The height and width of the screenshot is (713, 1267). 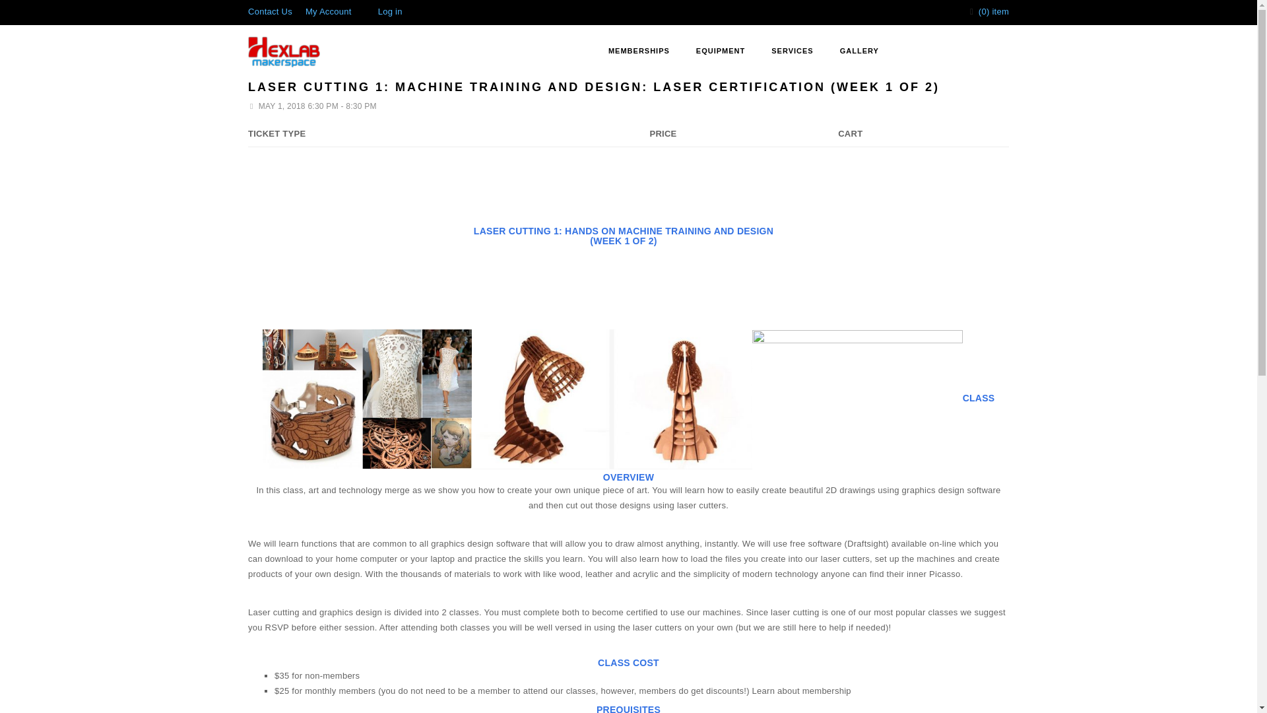 I want to click on GALLERY, so click(x=859, y=51).